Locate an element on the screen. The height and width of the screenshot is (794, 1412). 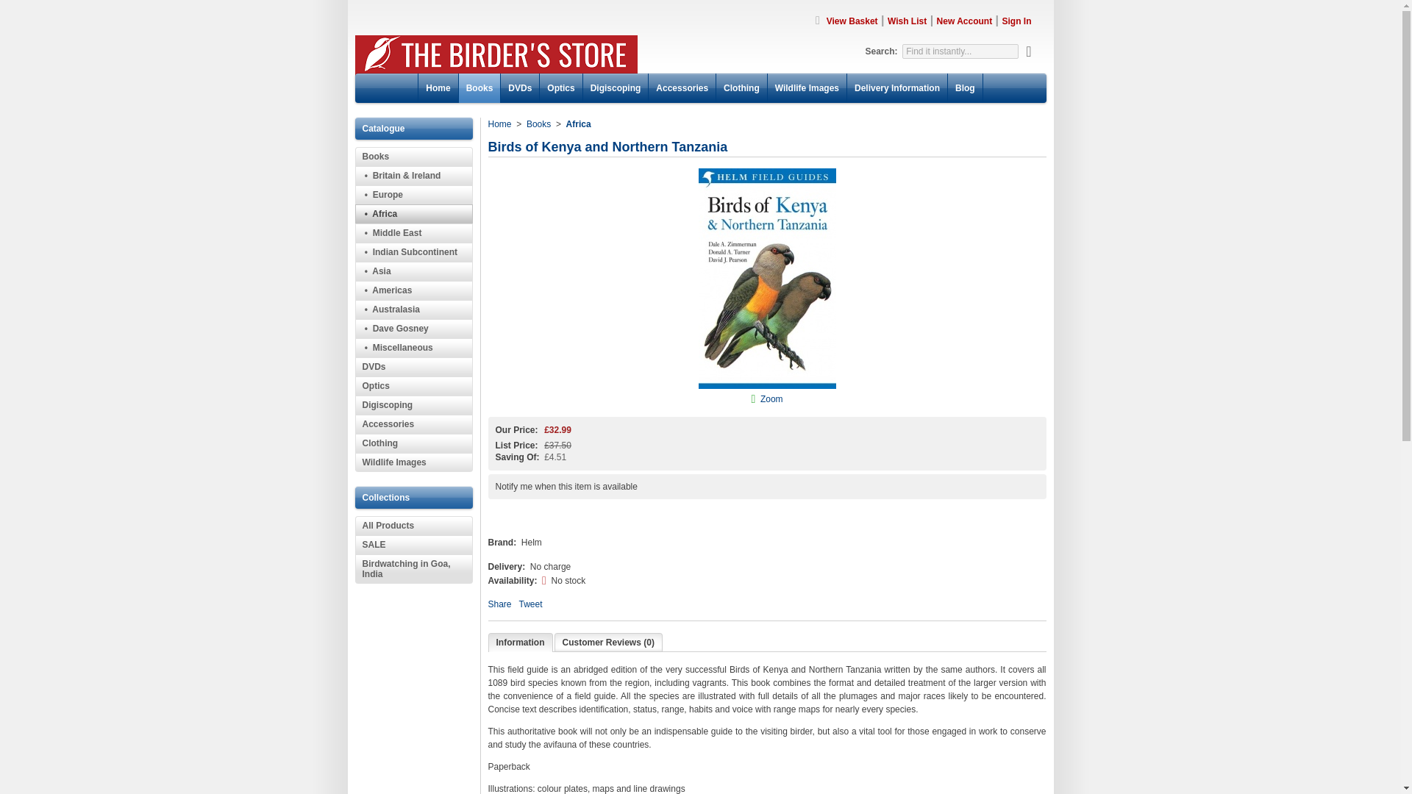
All Products is located at coordinates (413, 525).